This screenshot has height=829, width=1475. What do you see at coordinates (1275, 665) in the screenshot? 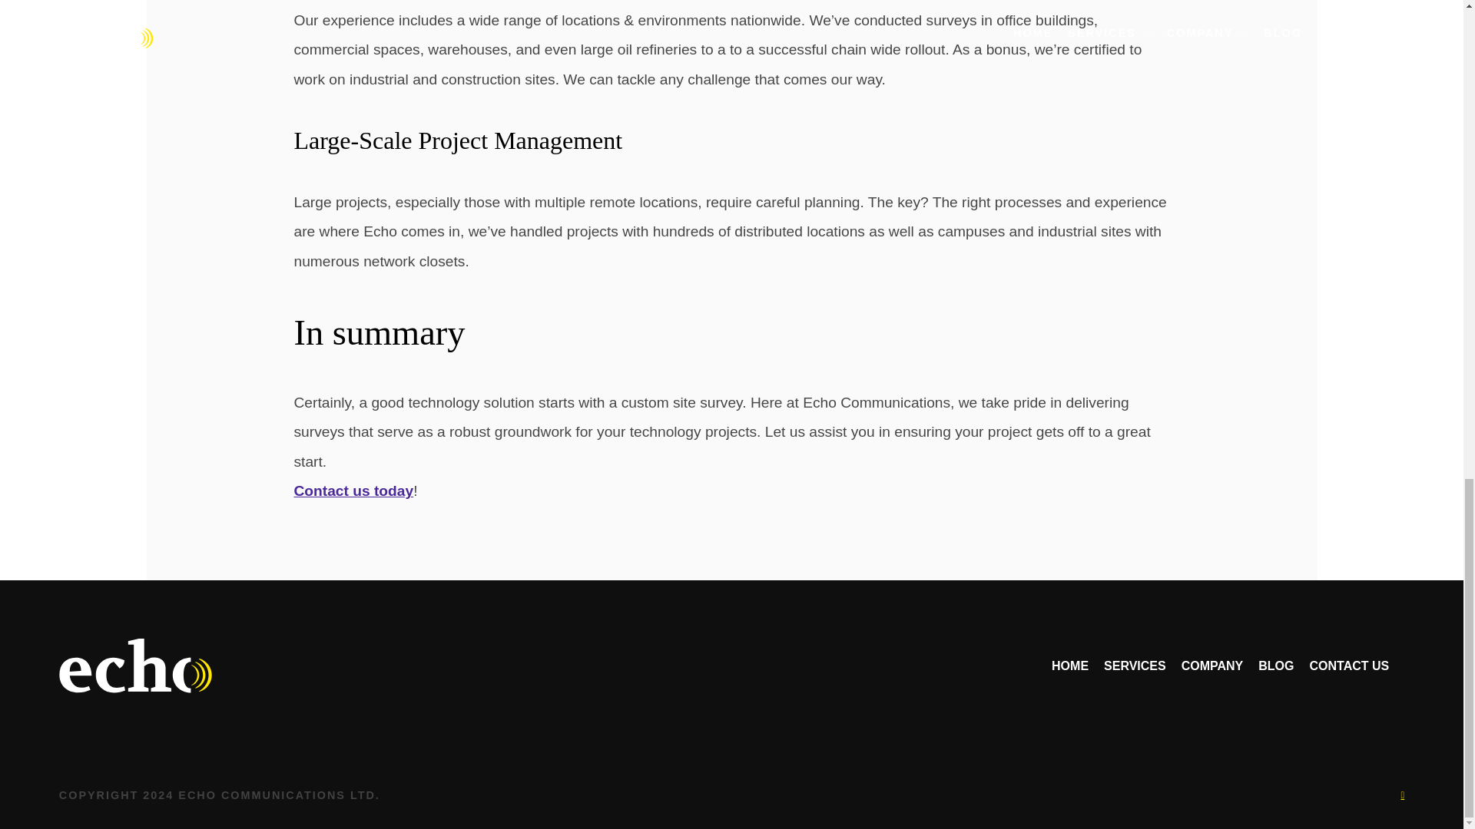
I see `BLOG` at bounding box center [1275, 665].